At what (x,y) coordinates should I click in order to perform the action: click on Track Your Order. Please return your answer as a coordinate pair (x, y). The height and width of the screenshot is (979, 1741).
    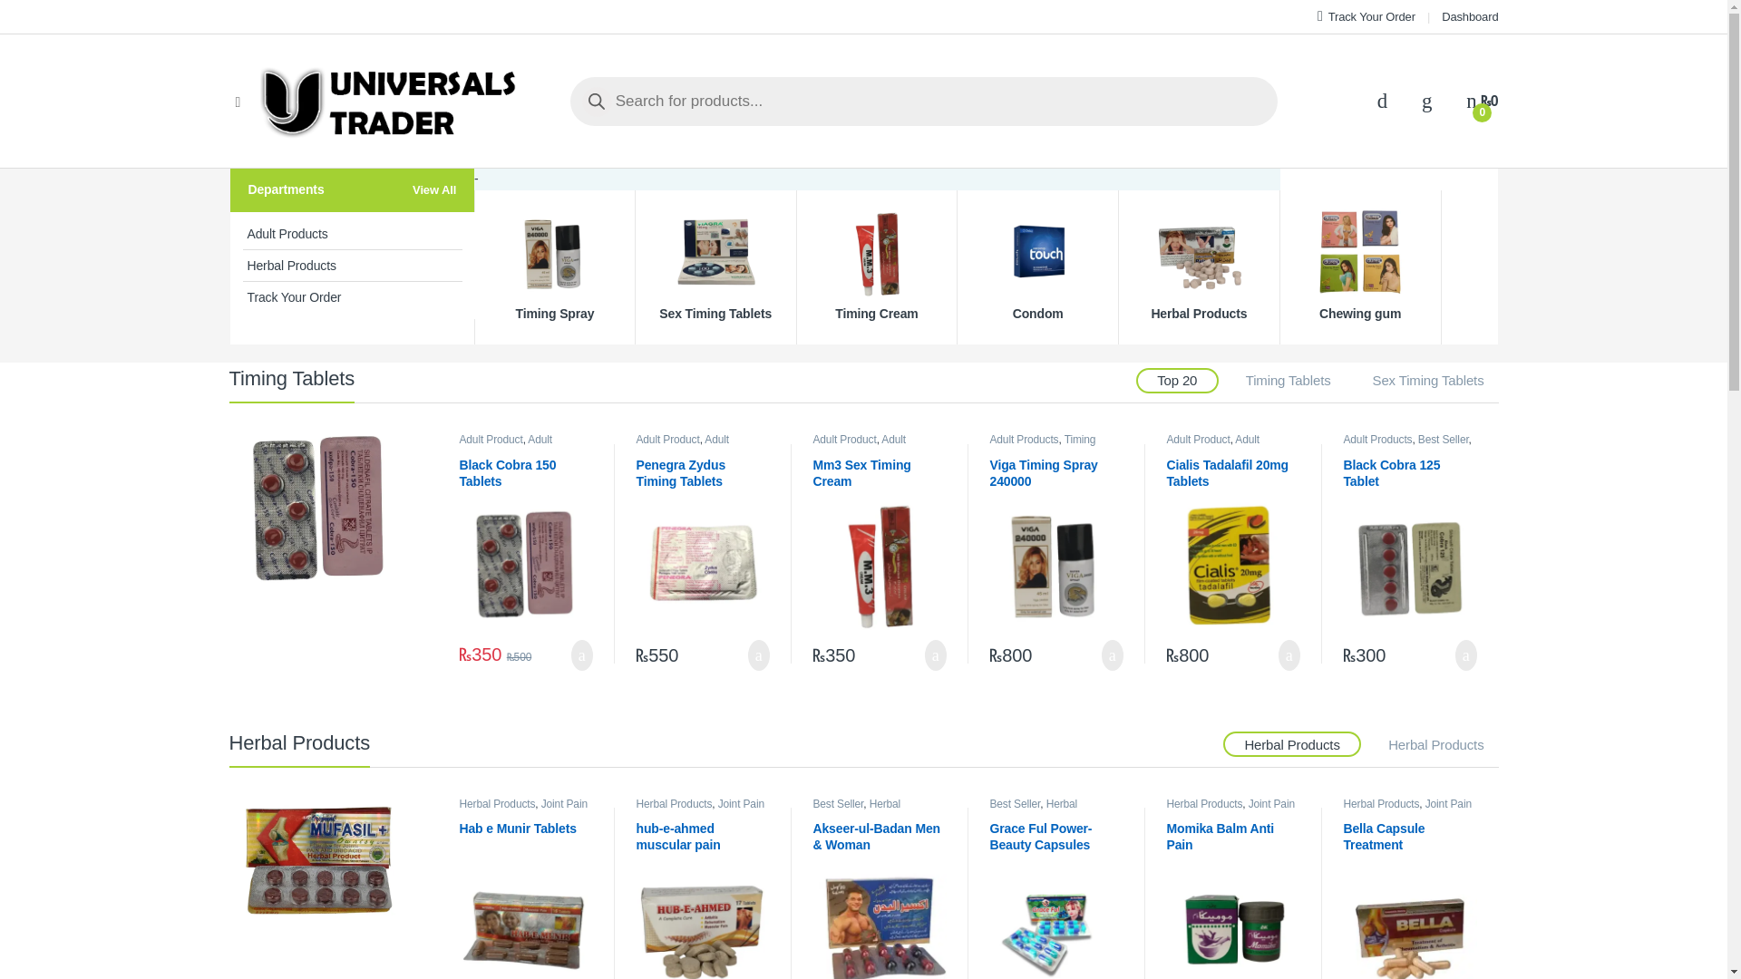
    Looking at the image, I should click on (353, 297).